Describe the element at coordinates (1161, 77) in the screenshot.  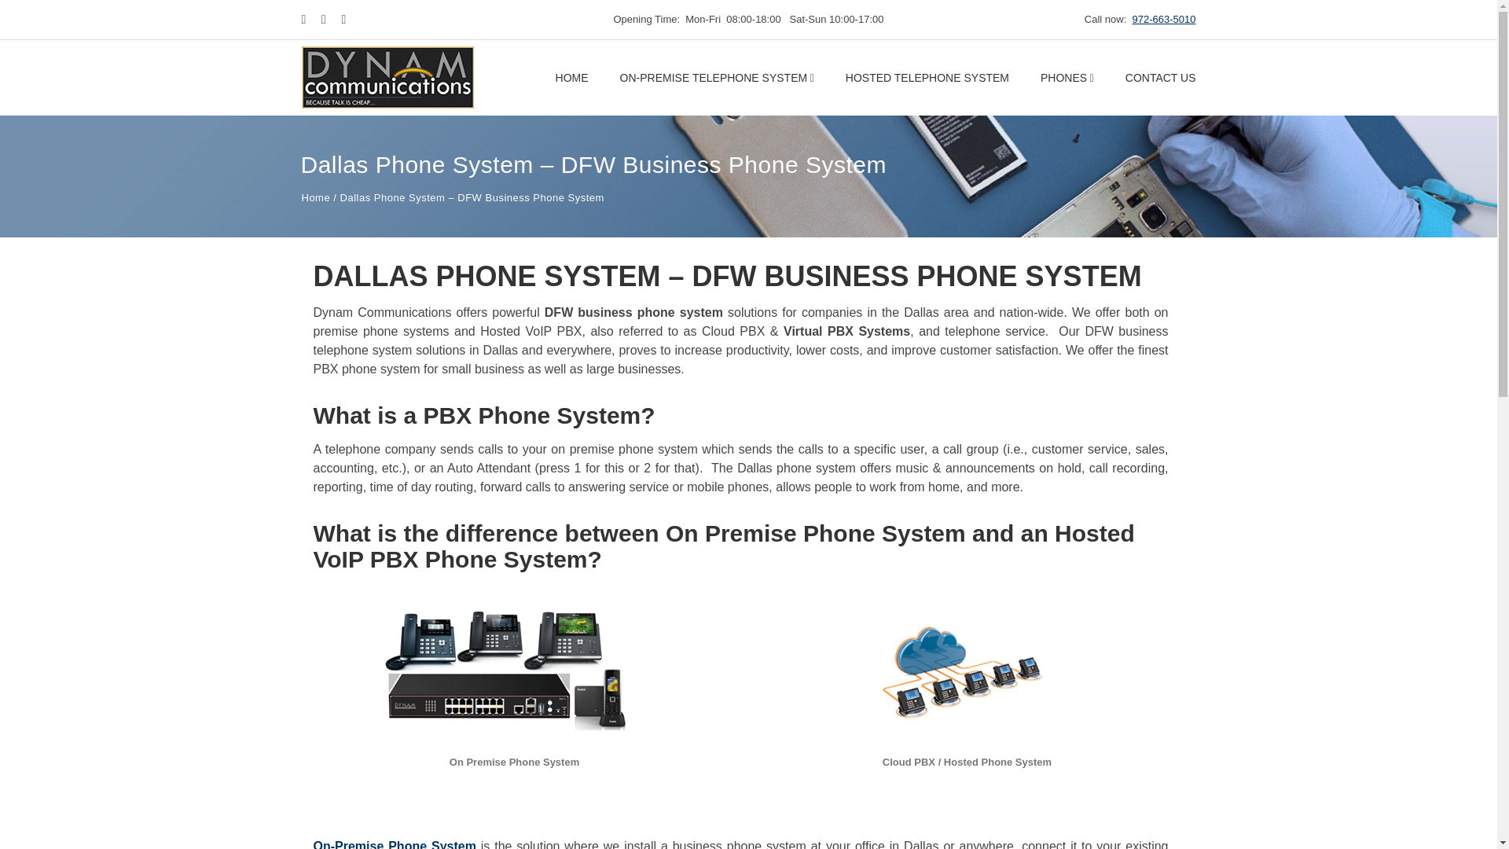
I see `CONTACT US` at that location.